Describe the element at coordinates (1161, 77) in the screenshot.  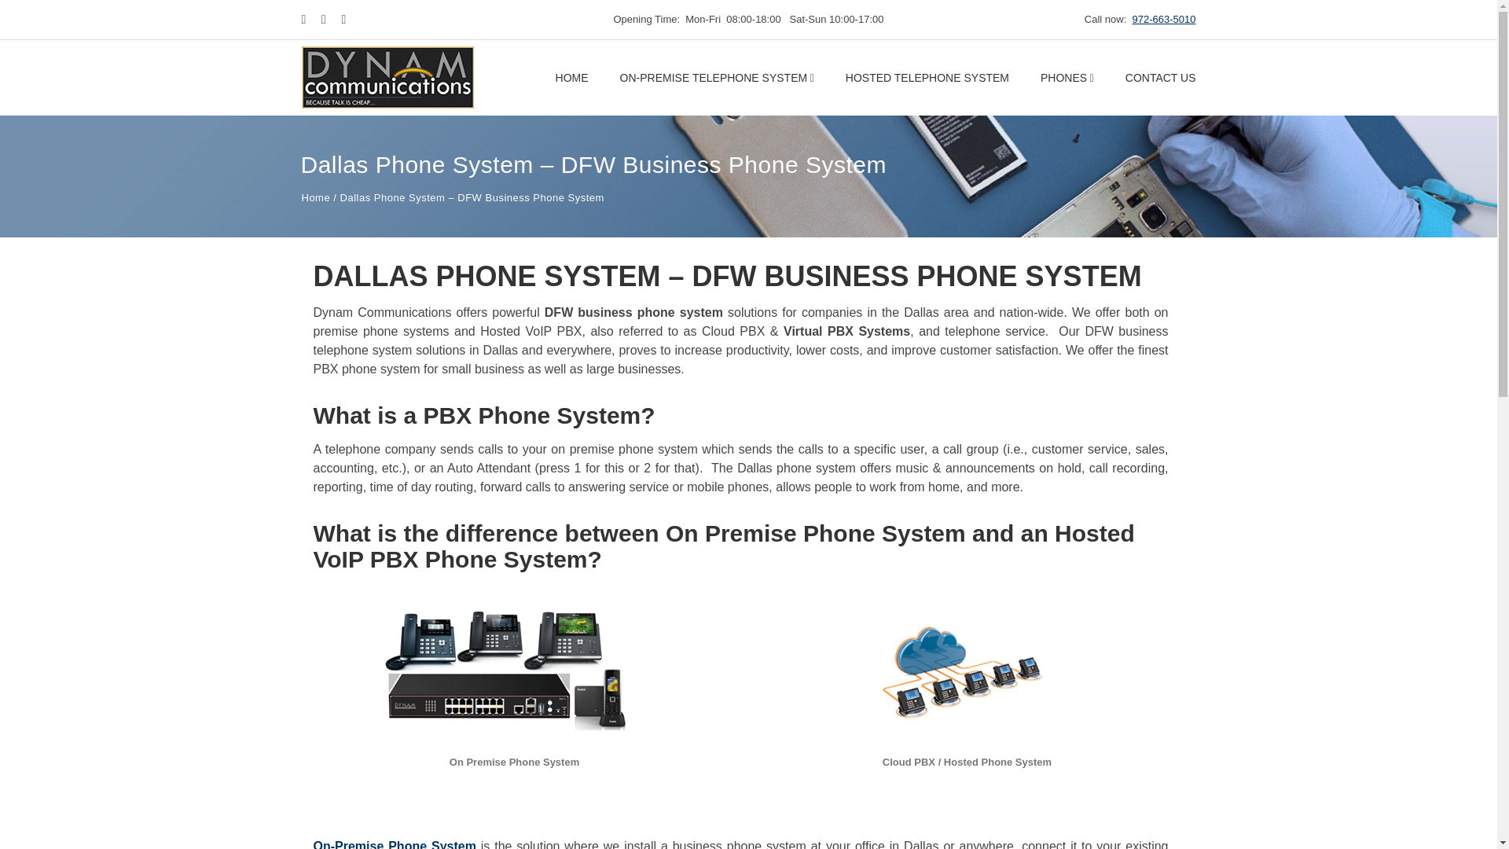
I see `CONTACT US` at that location.